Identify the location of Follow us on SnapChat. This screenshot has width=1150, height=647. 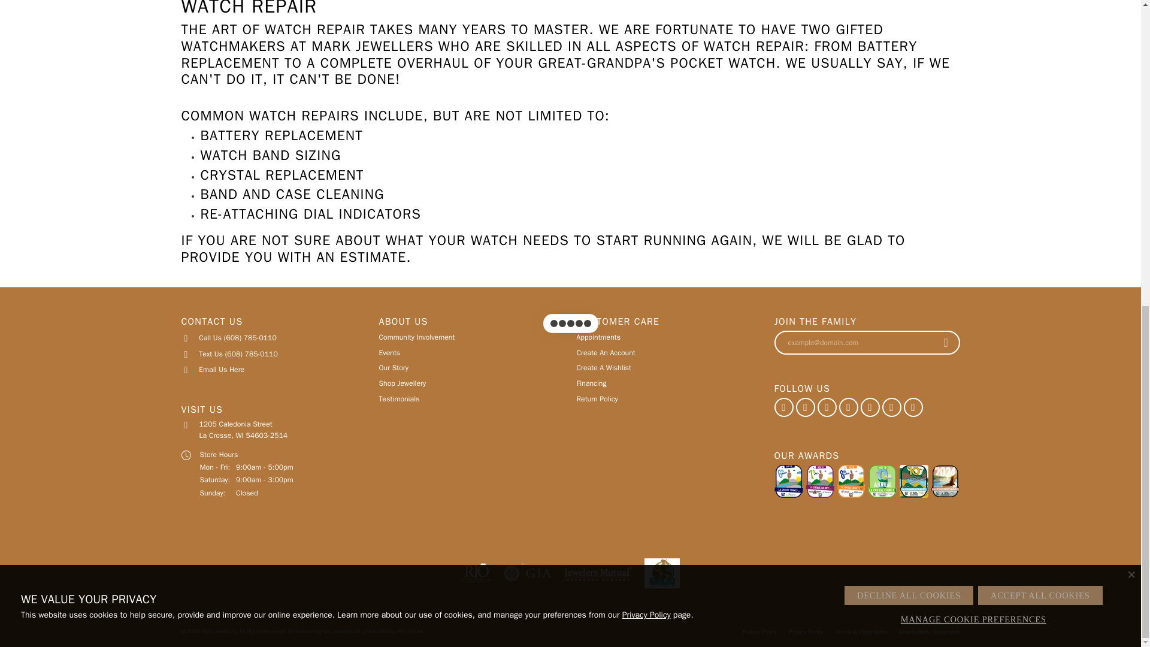
(891, 407).